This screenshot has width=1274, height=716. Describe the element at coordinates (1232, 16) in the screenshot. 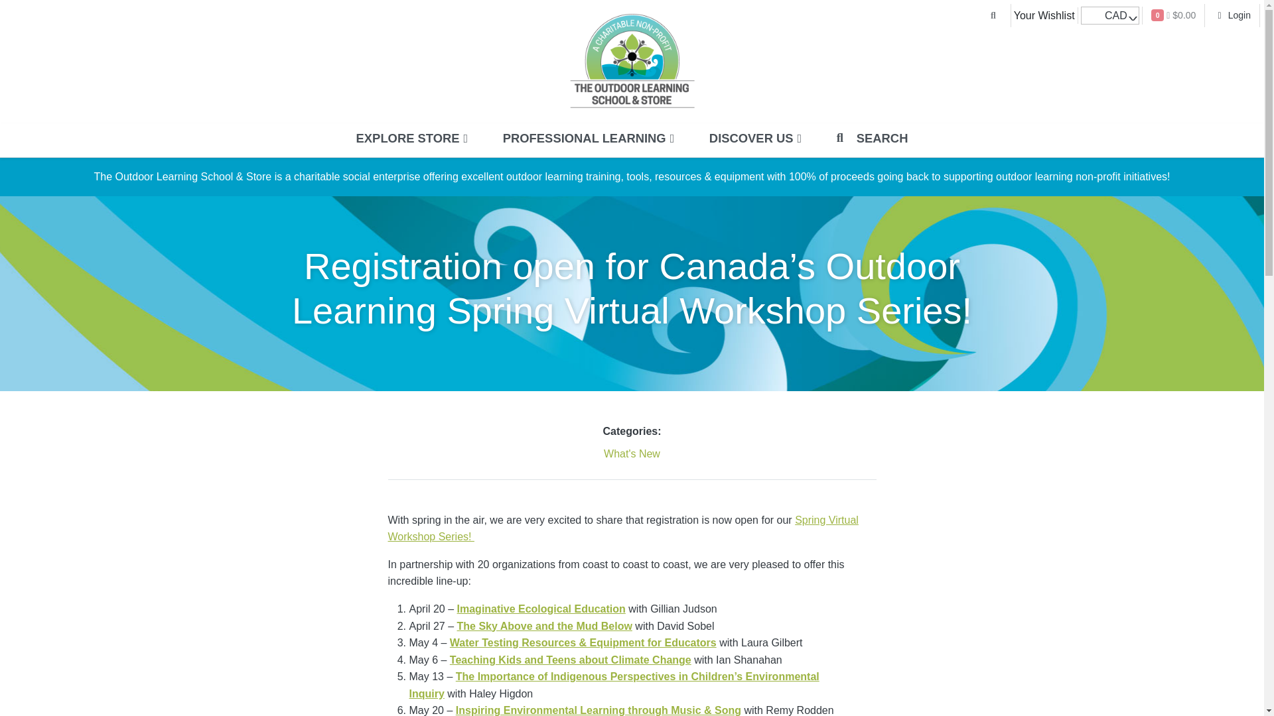

I see `Login` at that location.